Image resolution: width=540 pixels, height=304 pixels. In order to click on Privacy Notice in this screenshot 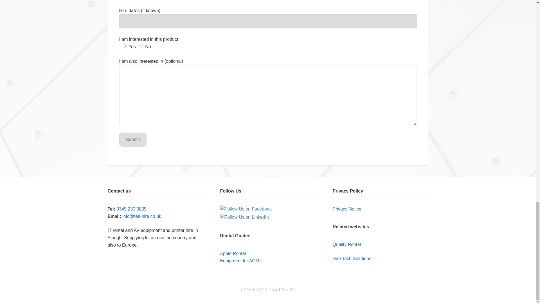, I will do `click(347, 209)`.